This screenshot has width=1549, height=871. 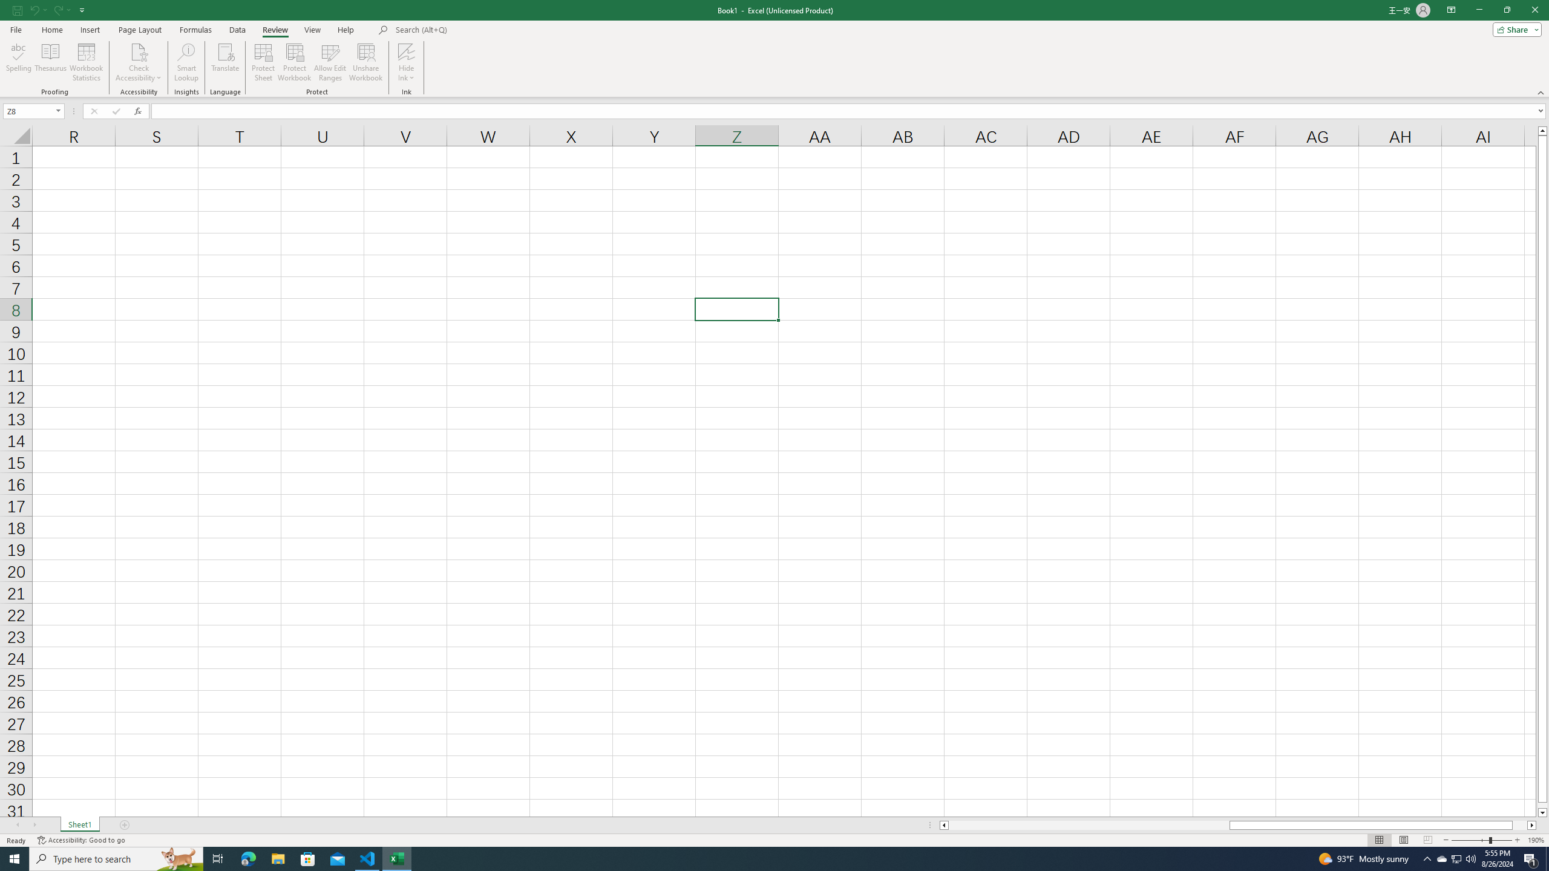 What do you see at coordinates (264, 62) in the screenshot?
I see `Protect Sheet...` at bounding box center [264, 62].